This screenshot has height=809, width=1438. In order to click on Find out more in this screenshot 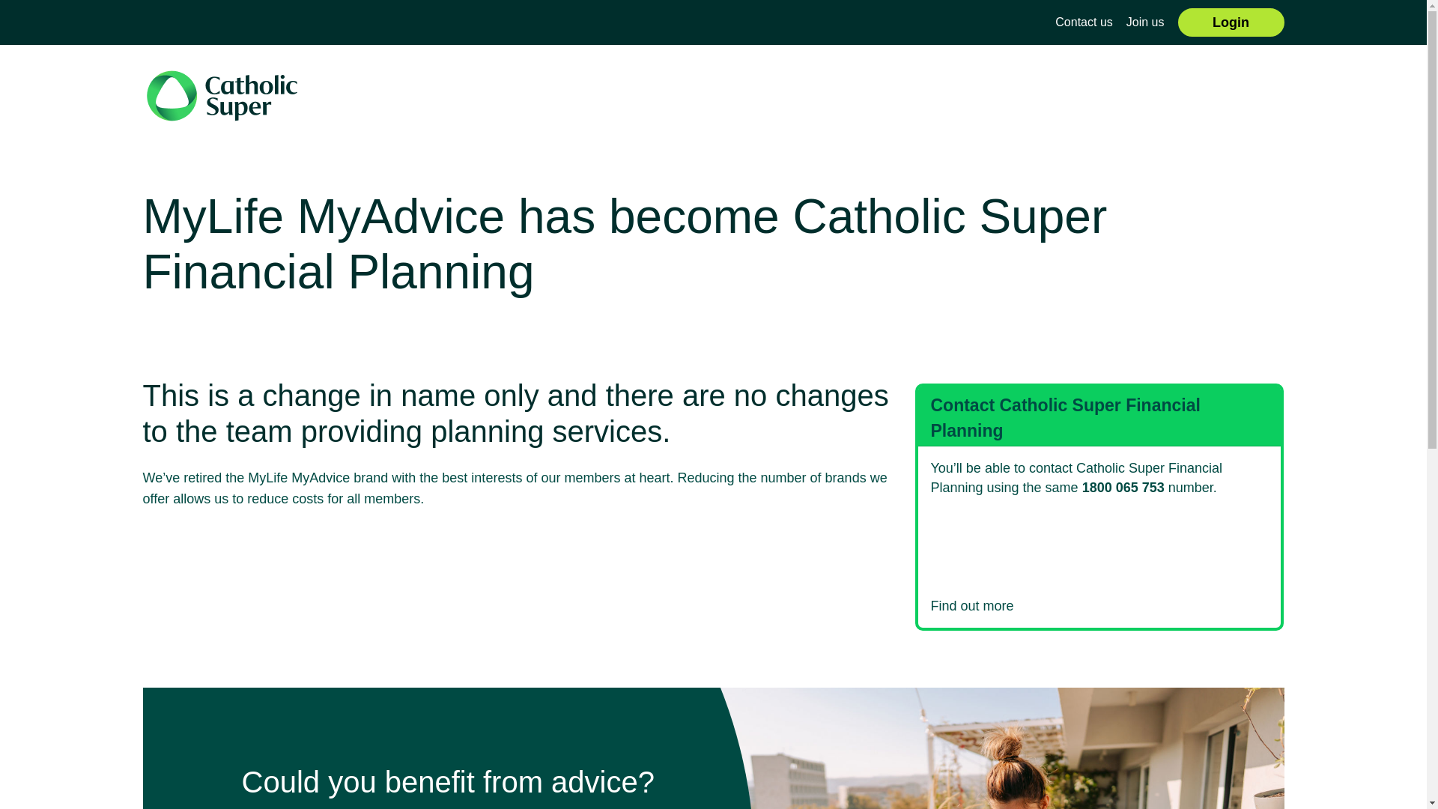, I will do `click(1099, 607)`.